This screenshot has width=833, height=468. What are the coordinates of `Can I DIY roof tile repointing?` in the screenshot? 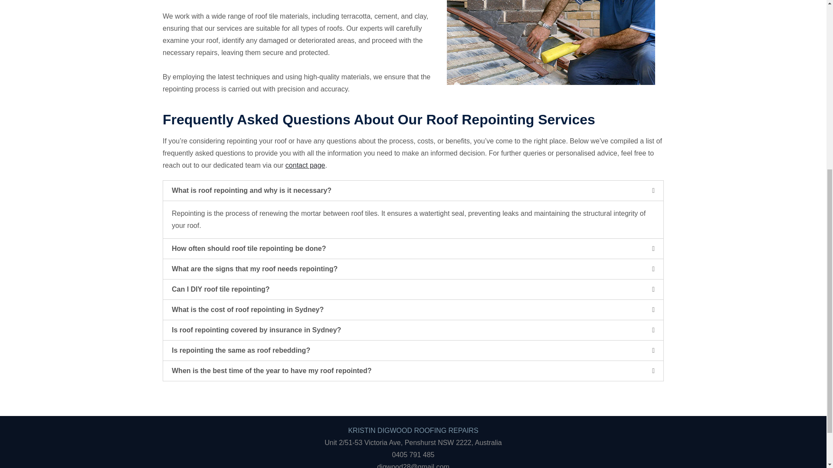 It's located at (220, 289).